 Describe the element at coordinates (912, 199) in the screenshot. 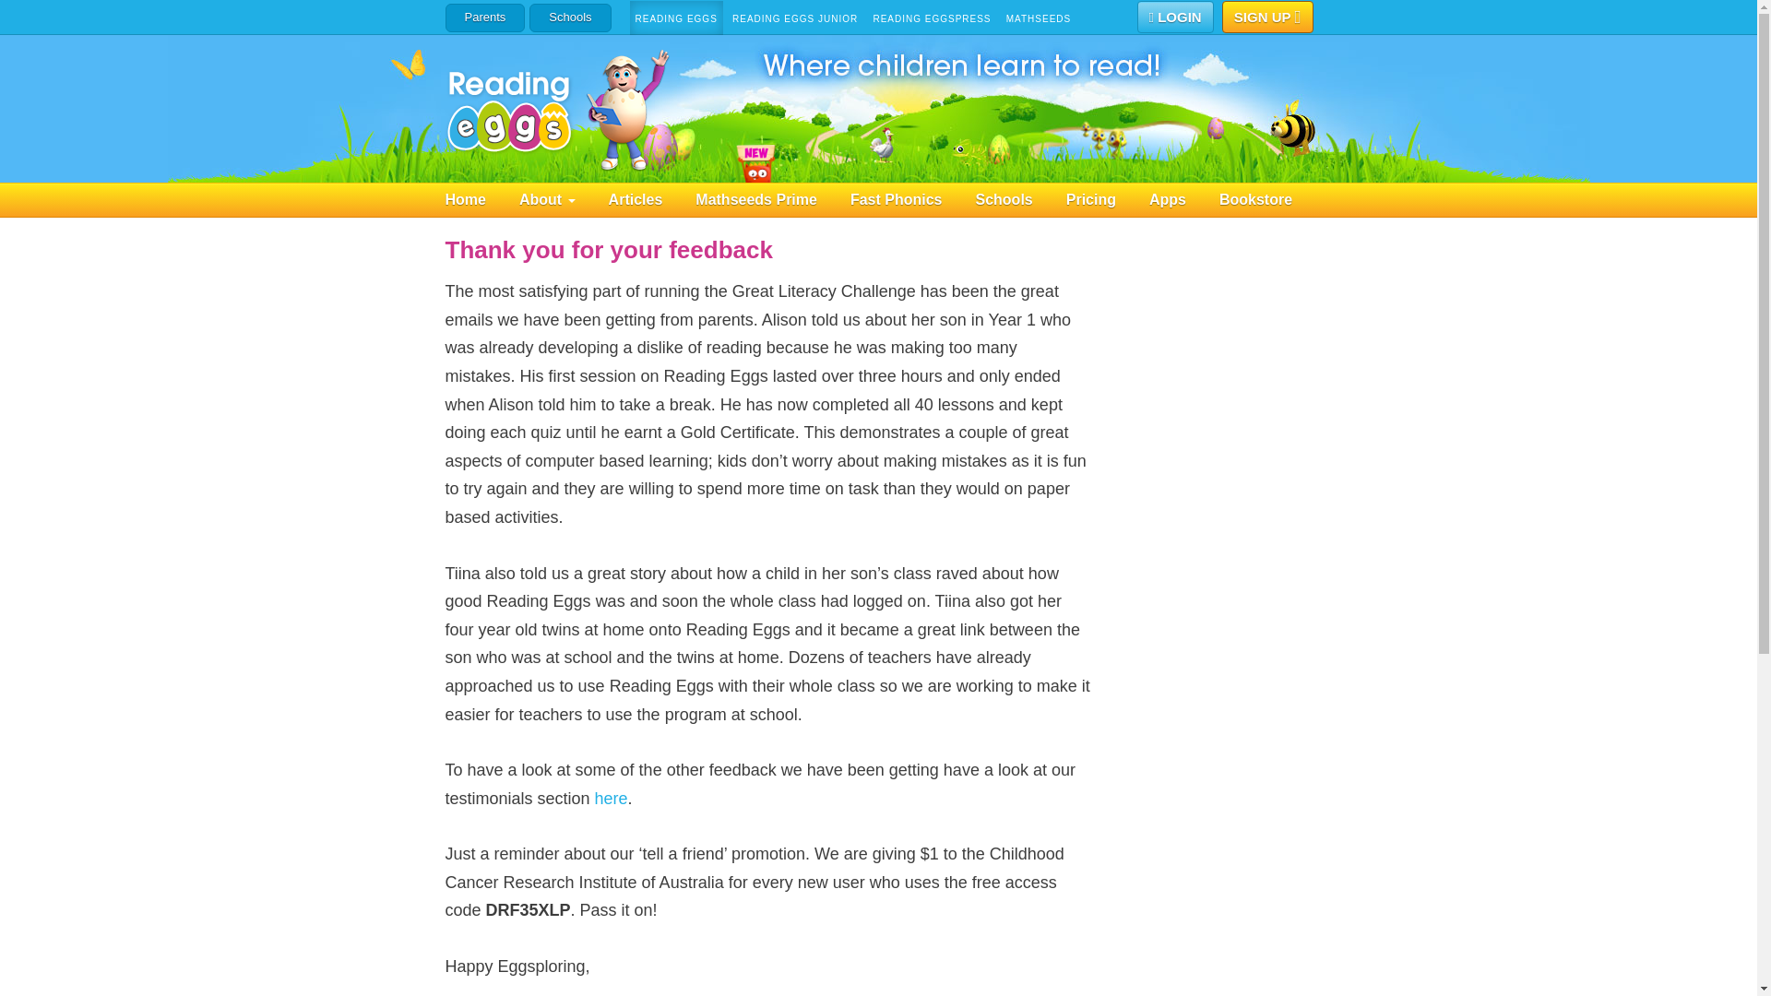

I see `Fast Phonics` at that location.